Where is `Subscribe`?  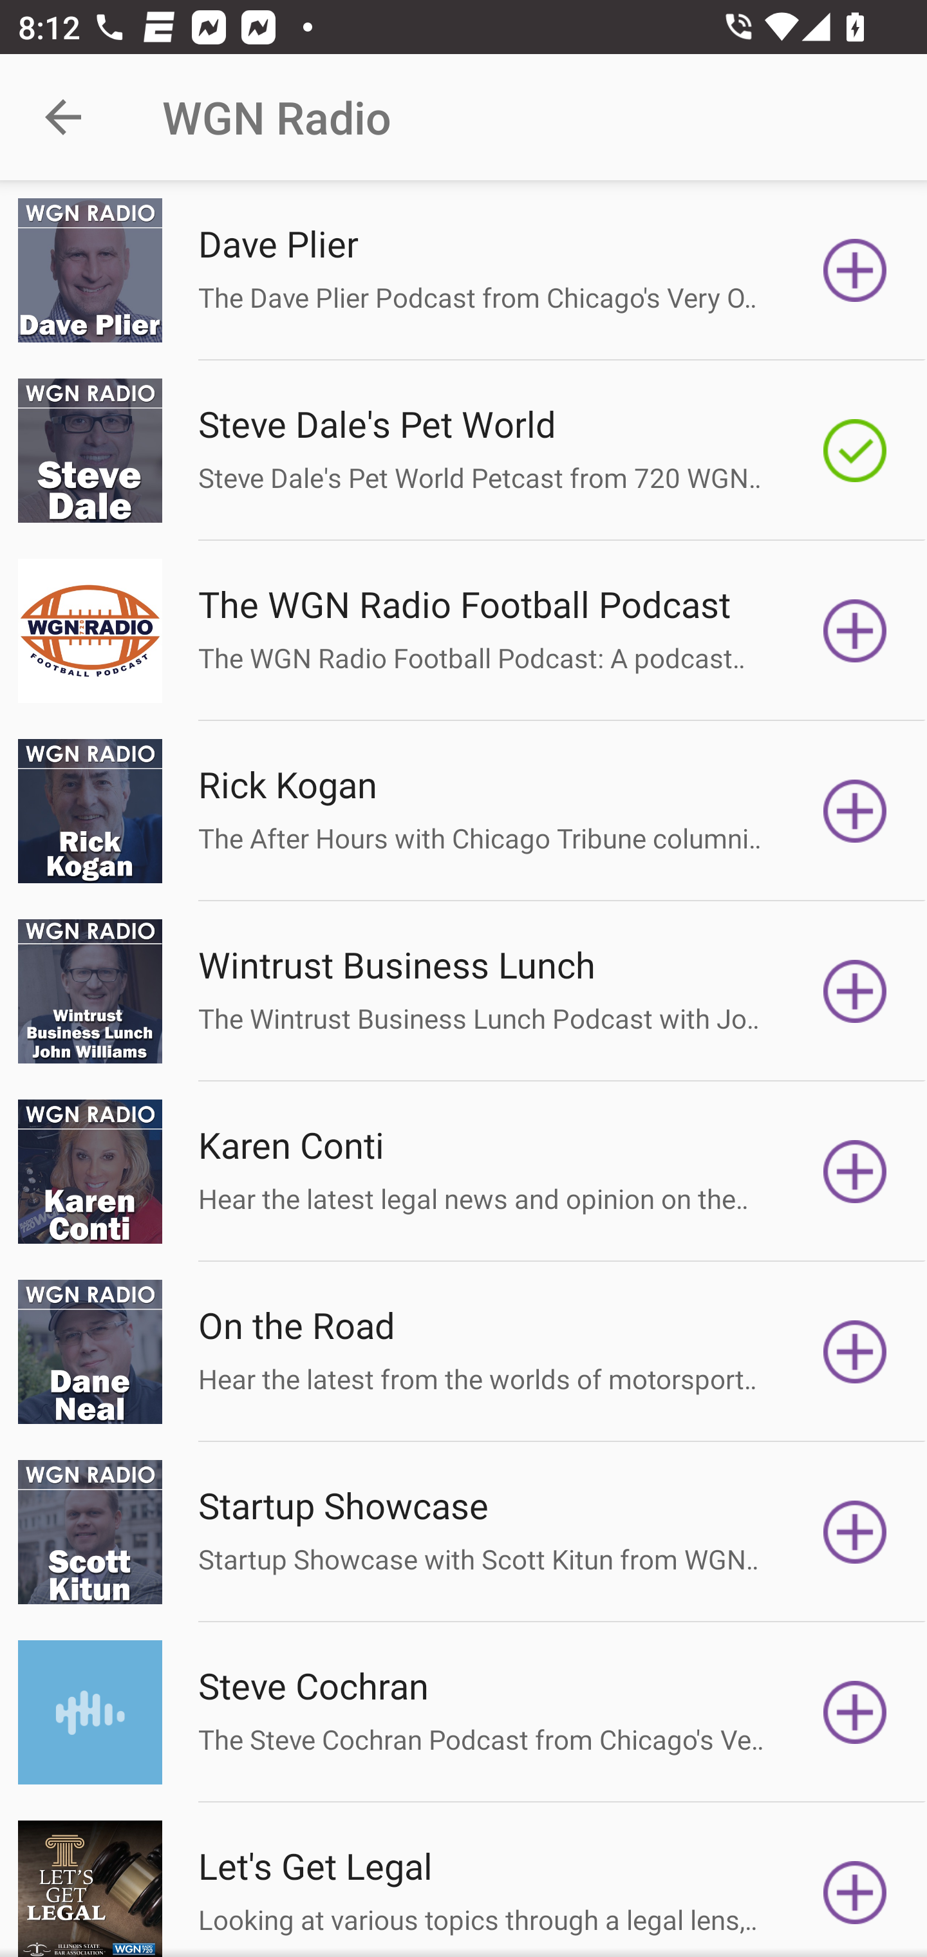
Subscribe is located at coordinates (855, 1532).